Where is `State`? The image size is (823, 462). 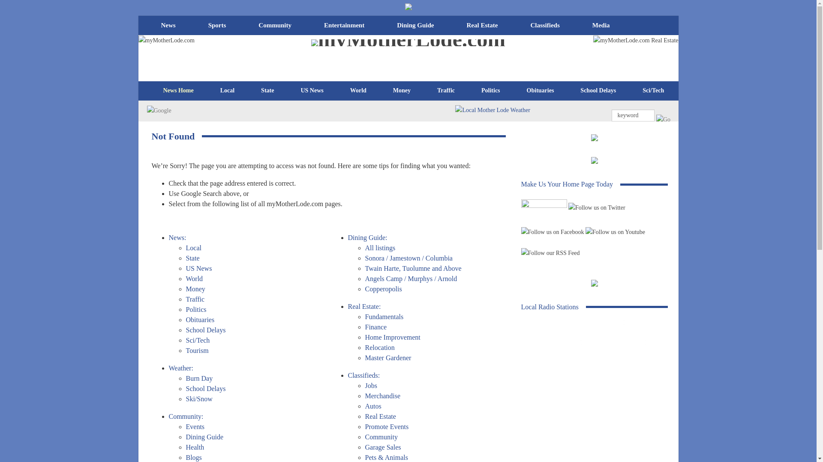
State is located at coordinates (267, 119).